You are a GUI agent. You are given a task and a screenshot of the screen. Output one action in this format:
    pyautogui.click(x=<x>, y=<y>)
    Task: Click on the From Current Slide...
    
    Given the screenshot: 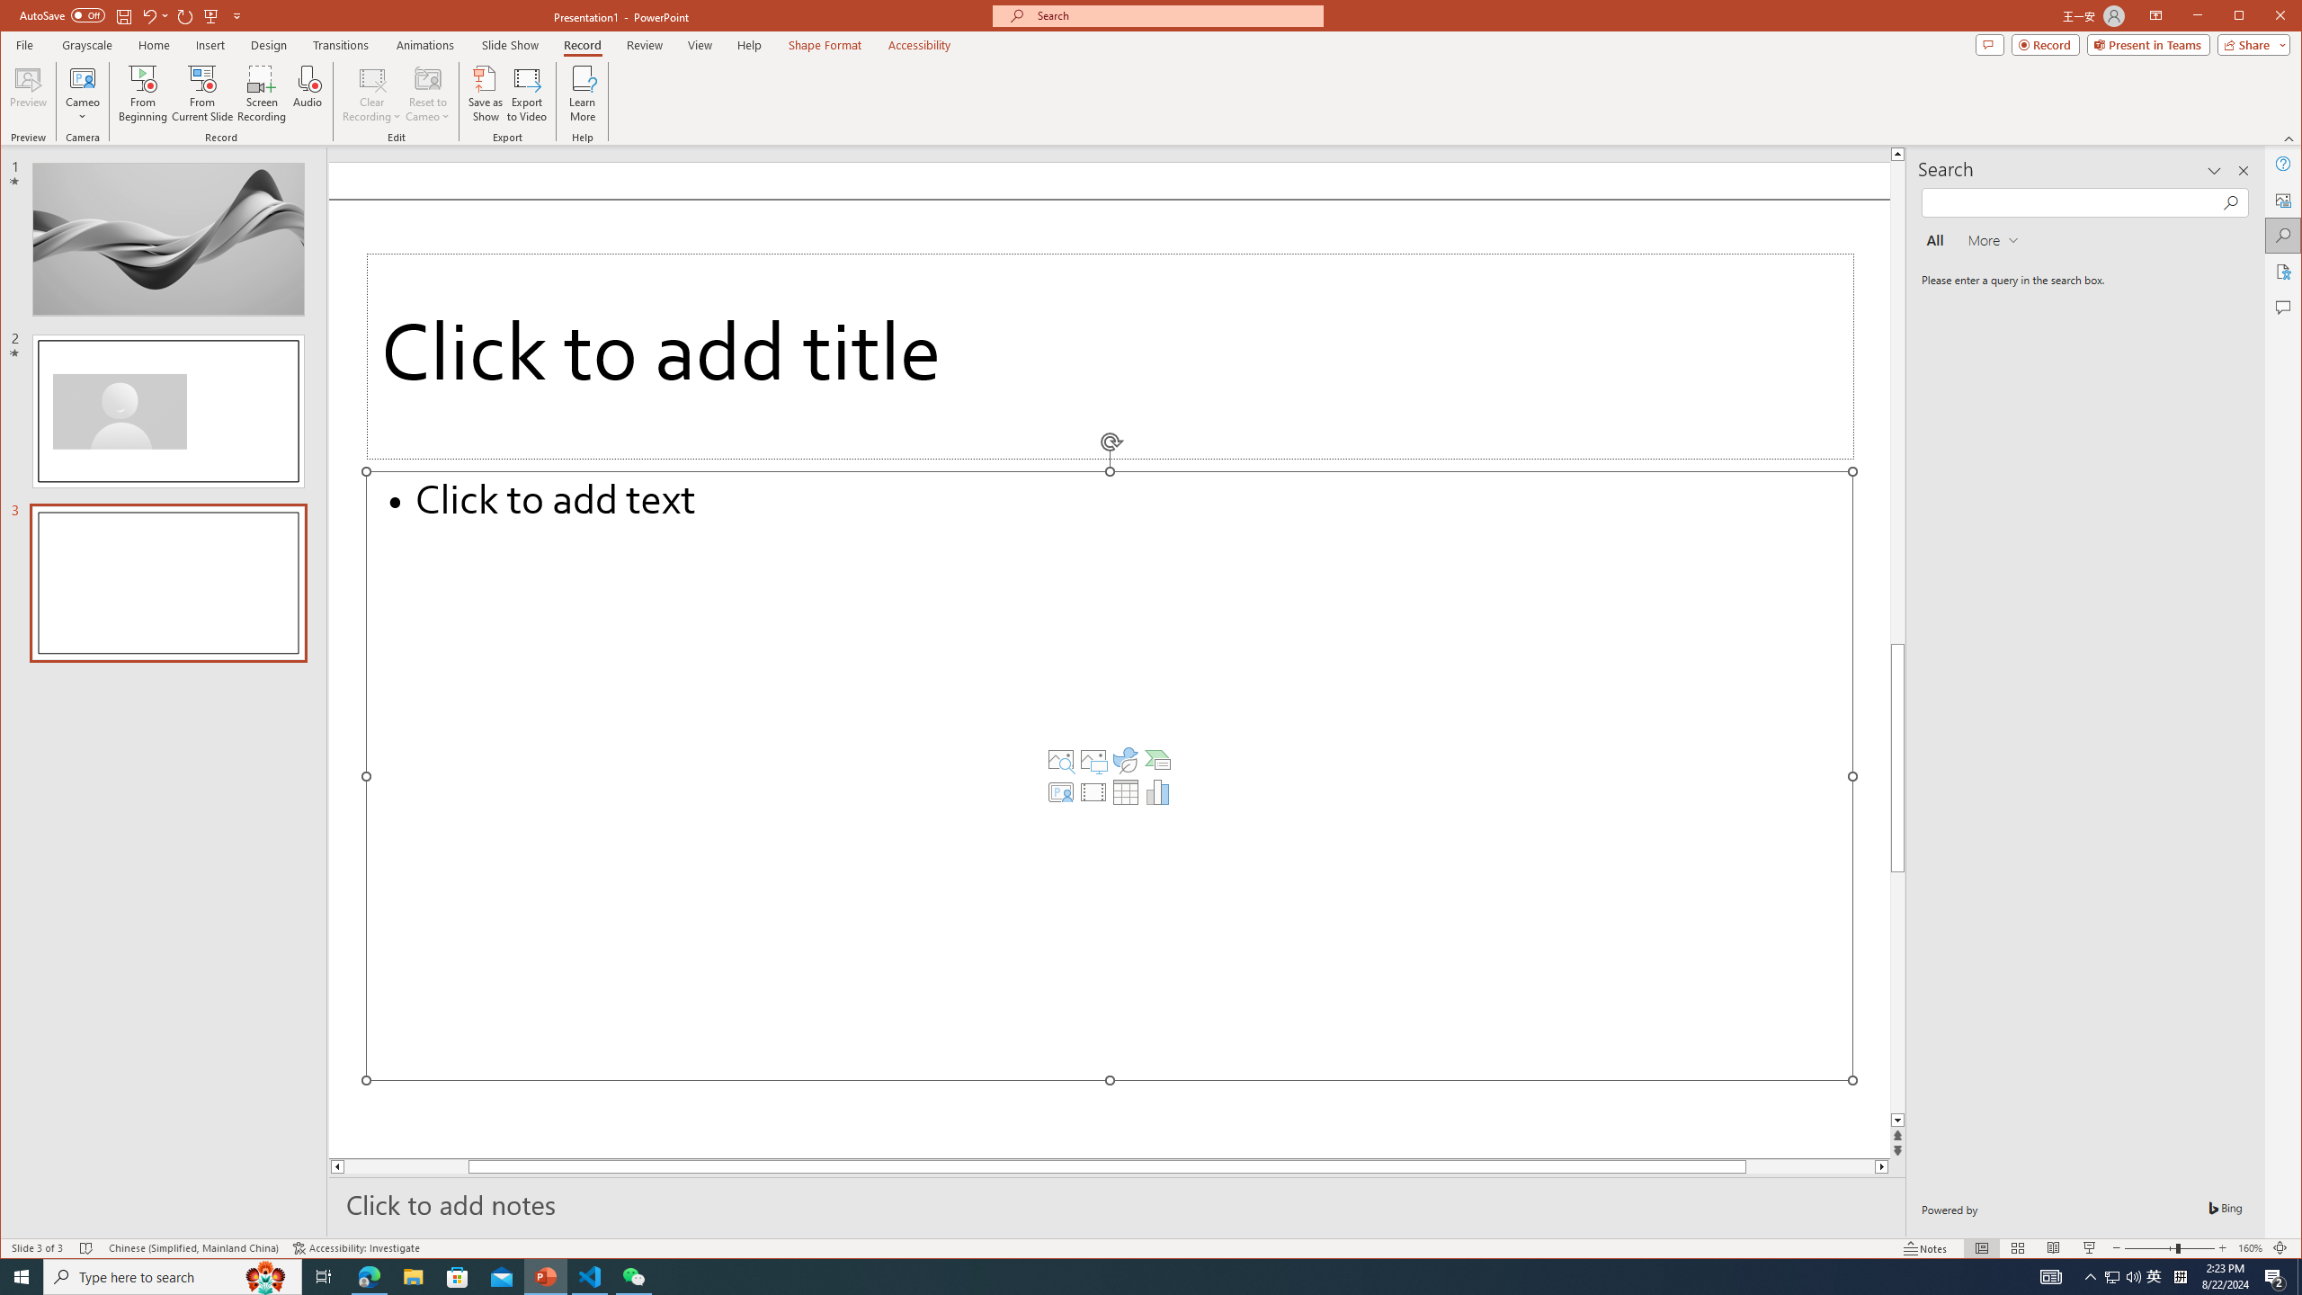 What is the action you would take?
    pyautogui.click(x=202, y=94)
    